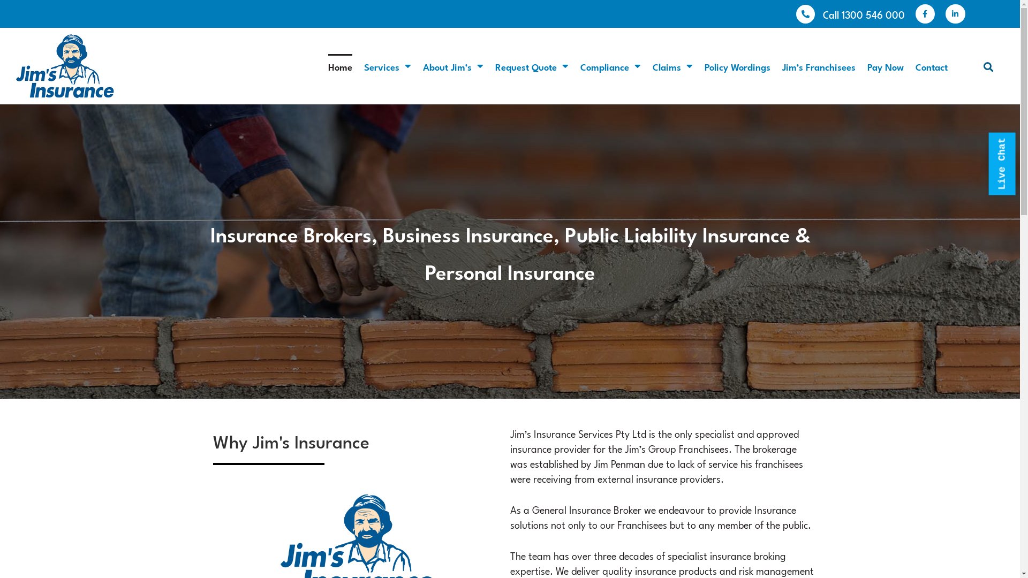  I want to click on Request Quote, so click(532, 66).